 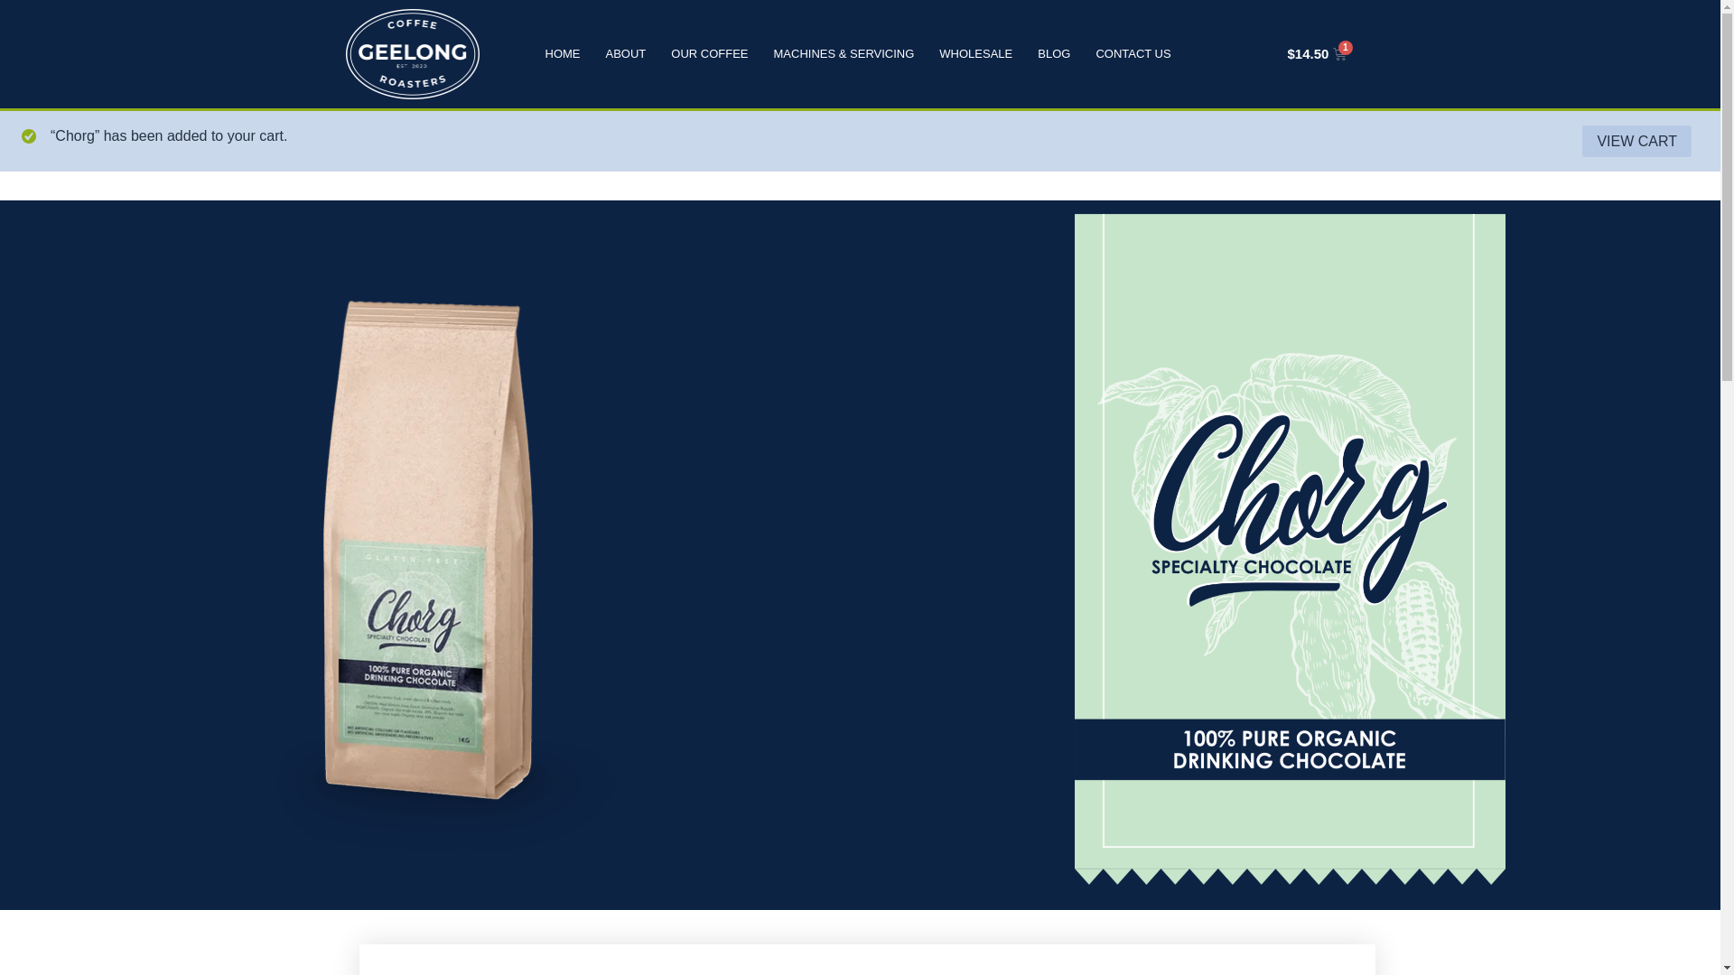 I want to click on WHOLESALE, so click(x=975, y=54).